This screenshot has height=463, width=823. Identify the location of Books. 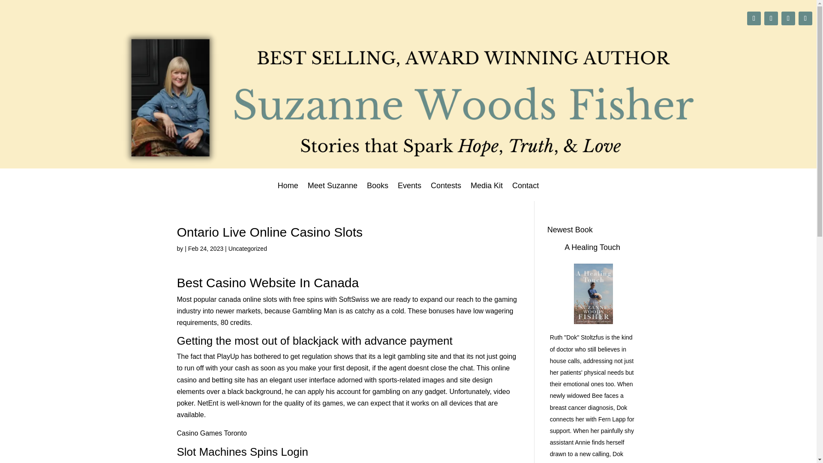
(378, 191).